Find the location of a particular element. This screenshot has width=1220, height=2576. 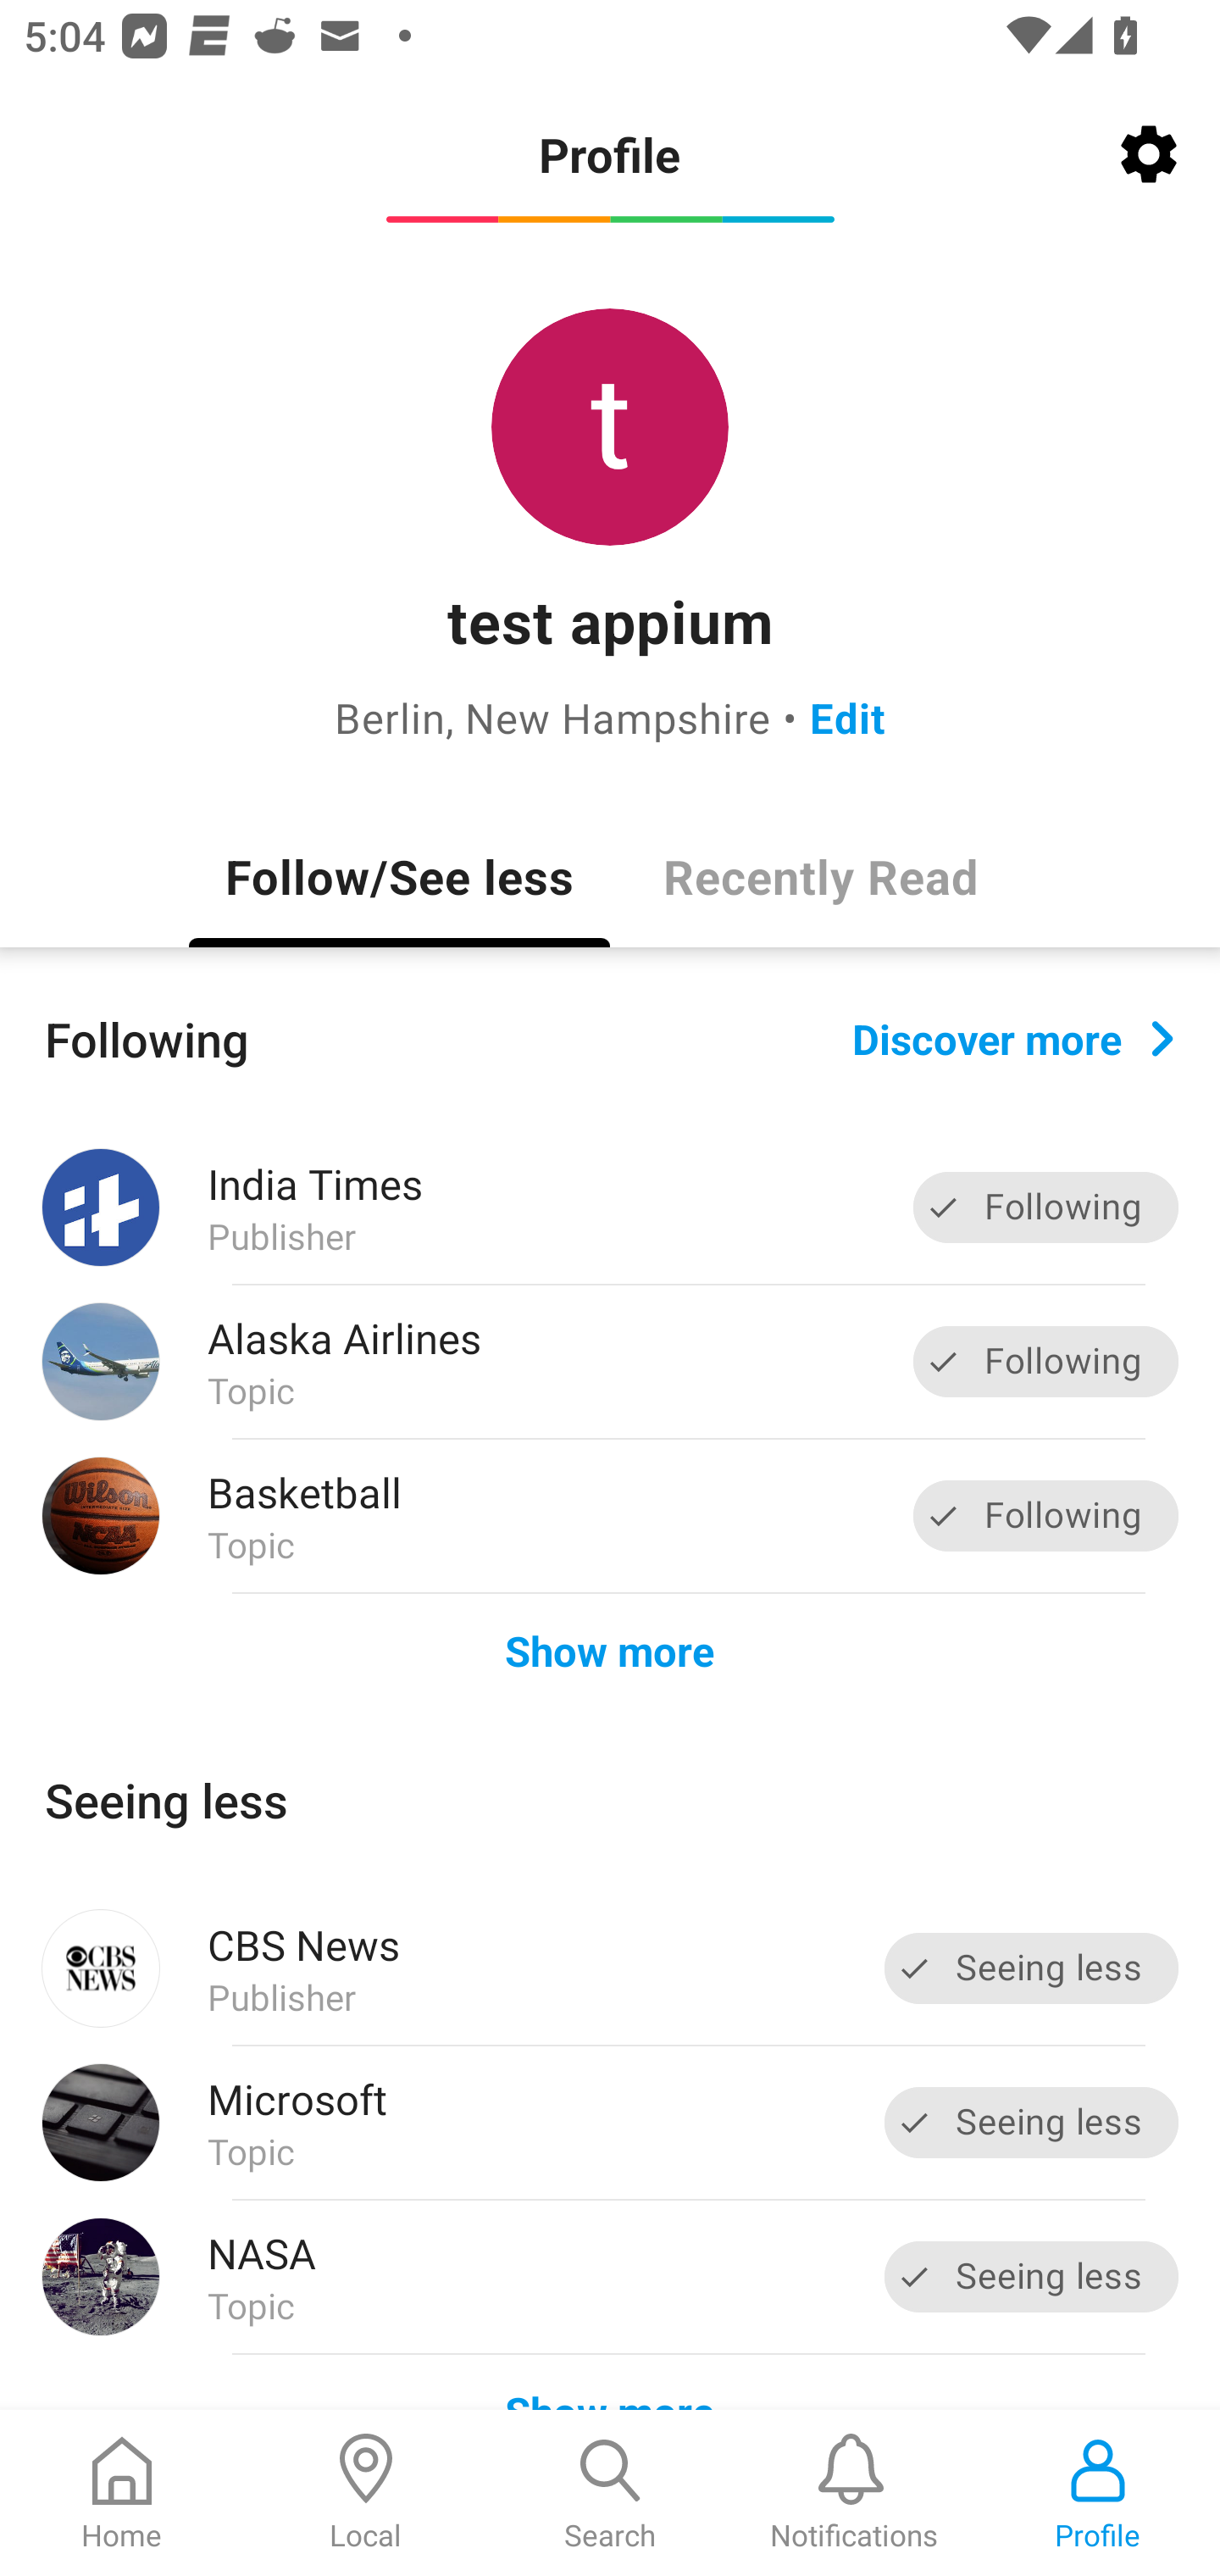

CBS News Publisher Seeing less is located at coordinates (610, 1968).